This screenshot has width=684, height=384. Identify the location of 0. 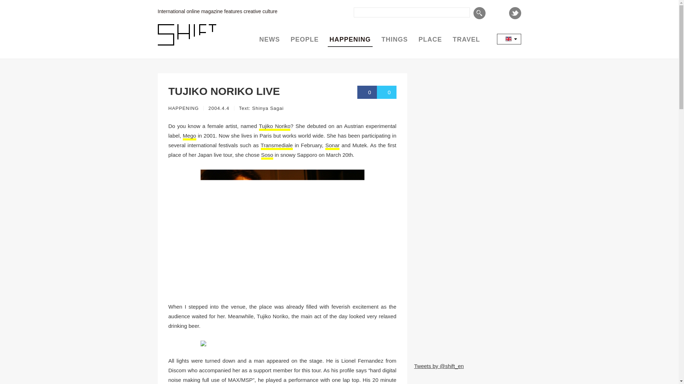
(387, 92).